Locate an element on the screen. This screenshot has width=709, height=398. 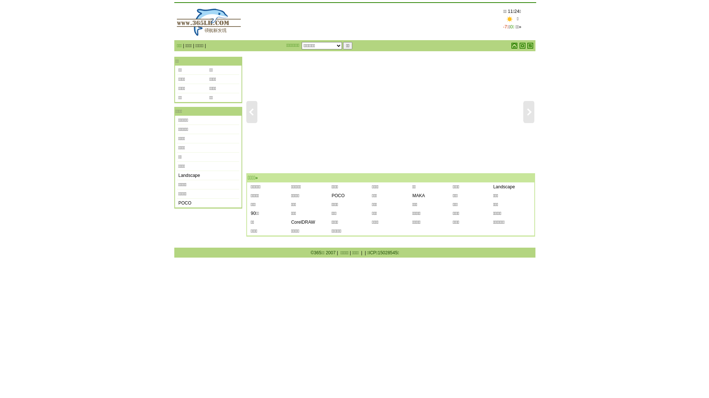
MAKA is located at coordinates (419, 196).